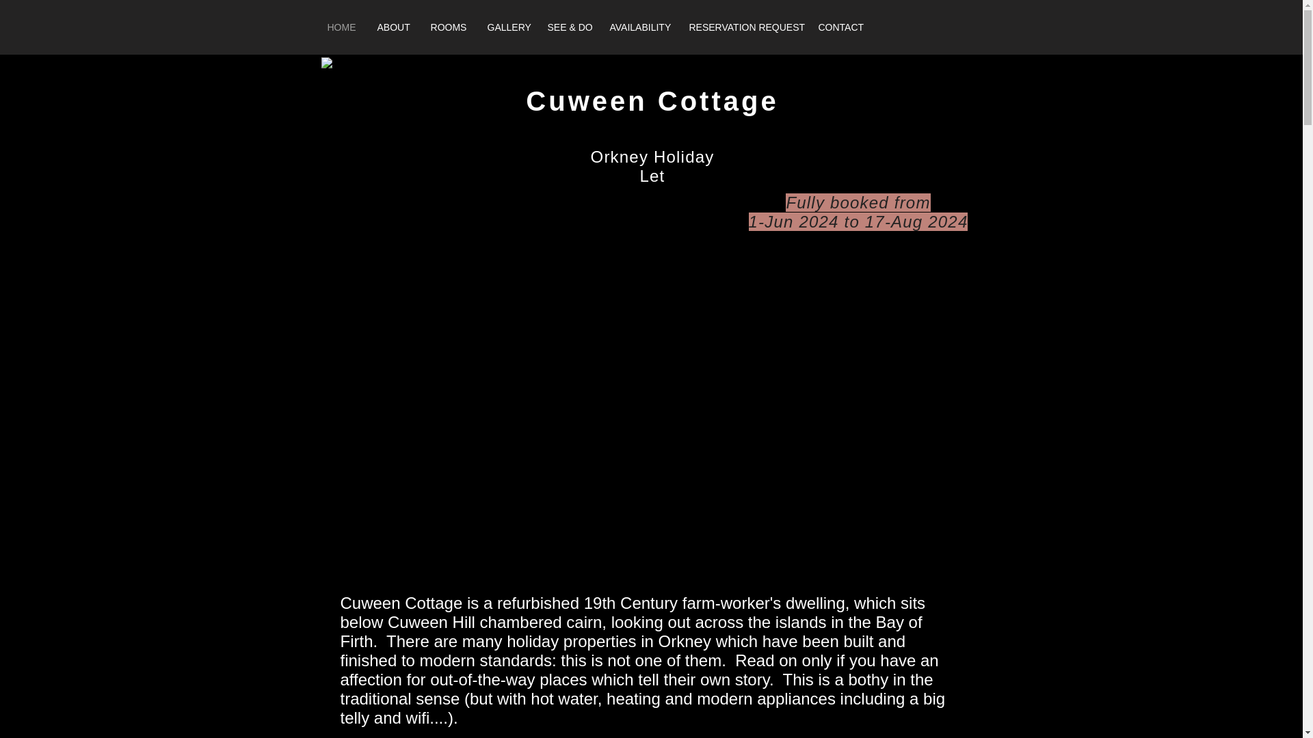  I want to click on RESERVATION REQUEST, so click(743, 27).